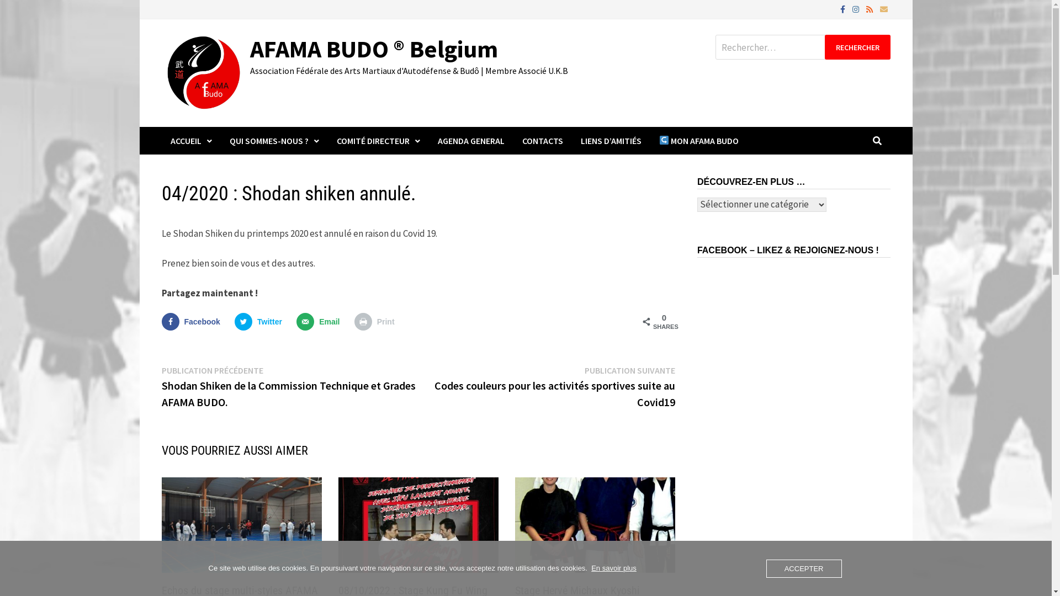 The height and width of the screenshot is (596, 1060). Describe the element at coordinates (274, 141) in the screenshot. I see `QUI SOMMES-NOUS ?` at that location.